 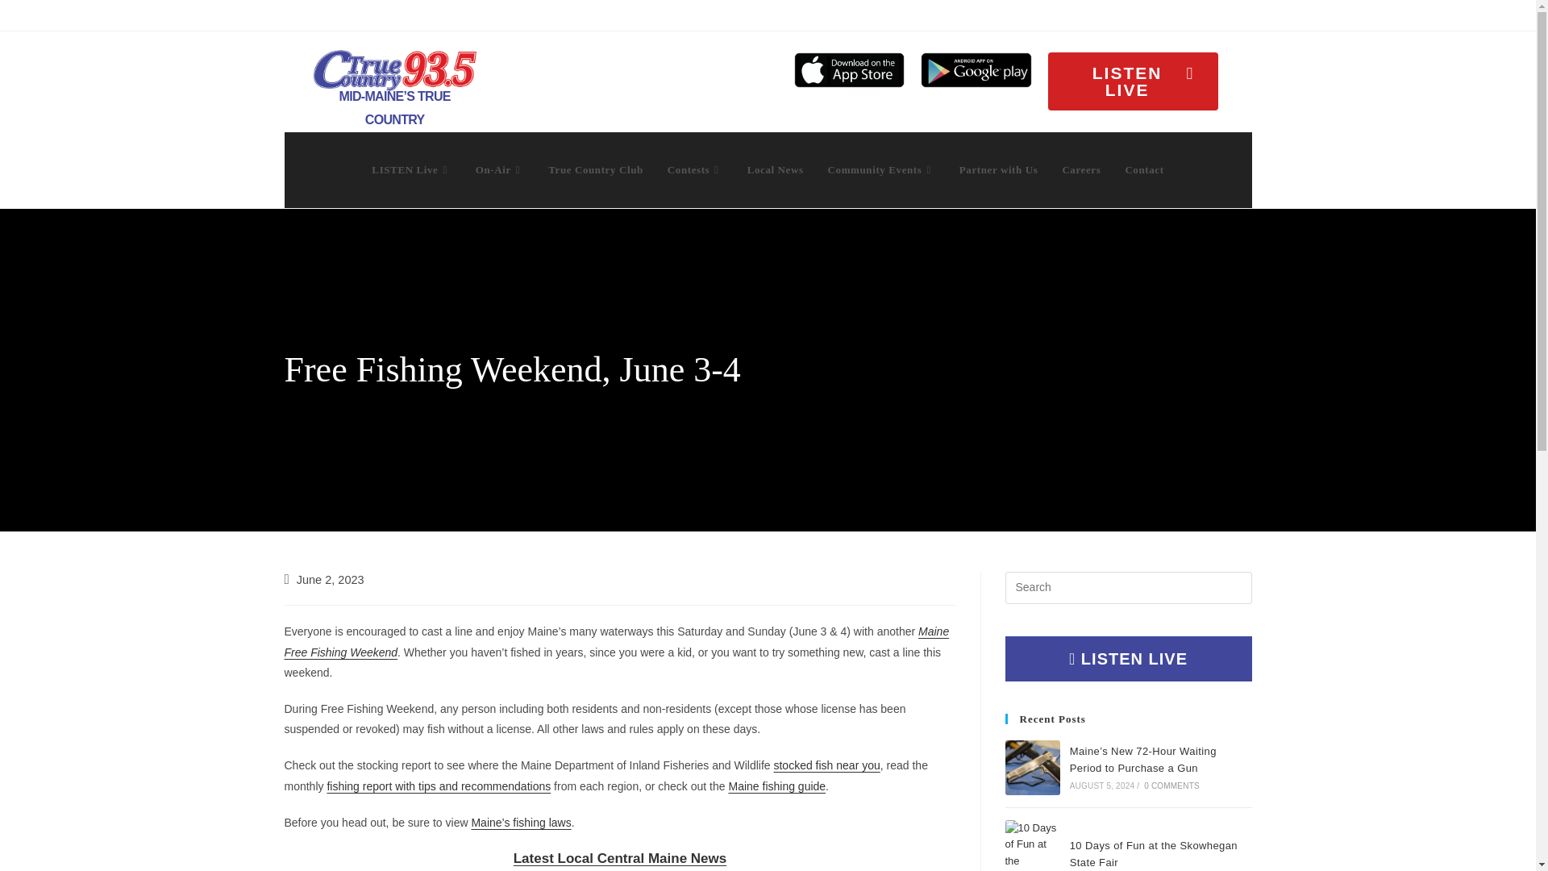 What do you see at coordinates (881, 169) in the screenshot?
I see `Community Events` at bounding box center [881, 169].